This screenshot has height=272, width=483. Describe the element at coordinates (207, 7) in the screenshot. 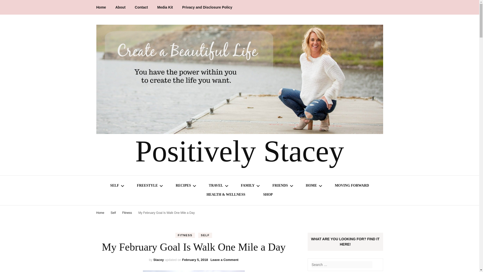

I see `Privacy and Disclosure Policy` at that location.